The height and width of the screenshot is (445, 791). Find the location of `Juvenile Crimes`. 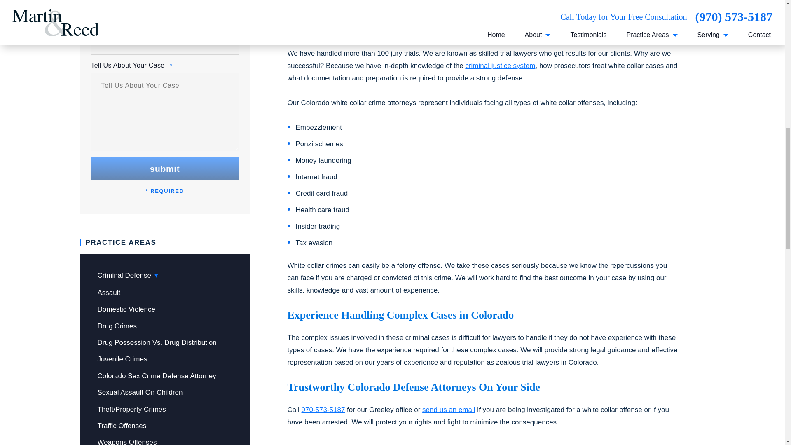

Juvenile Crimes is located at coordinates (122, 359).